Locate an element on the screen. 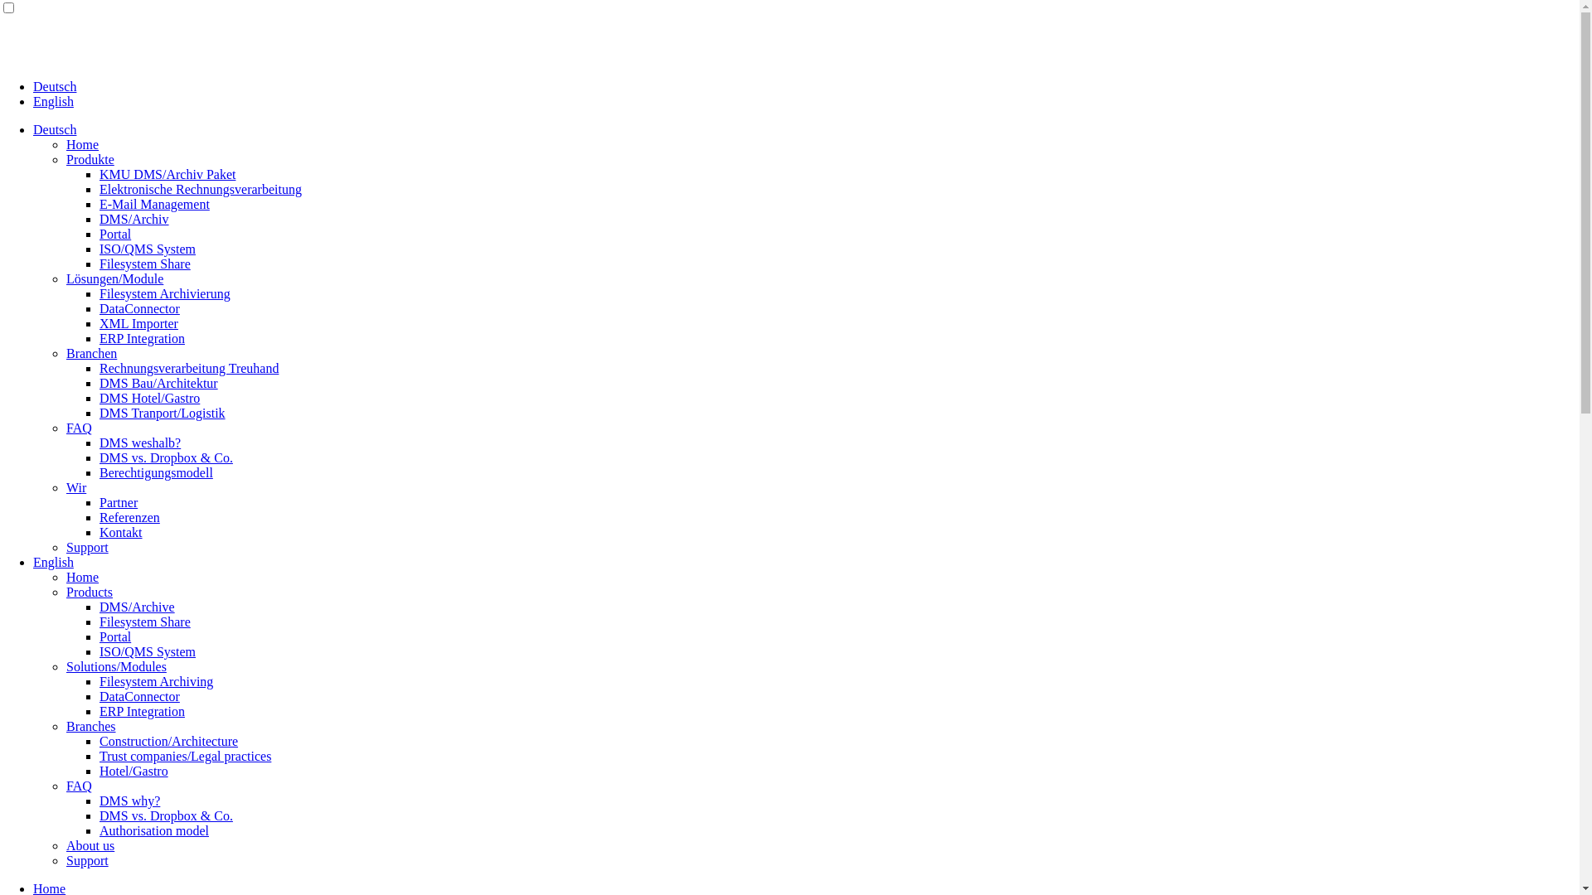 The width and height of the screenshot is (1592, 895). DMS/Archiv is located at coordinates (134, 219).